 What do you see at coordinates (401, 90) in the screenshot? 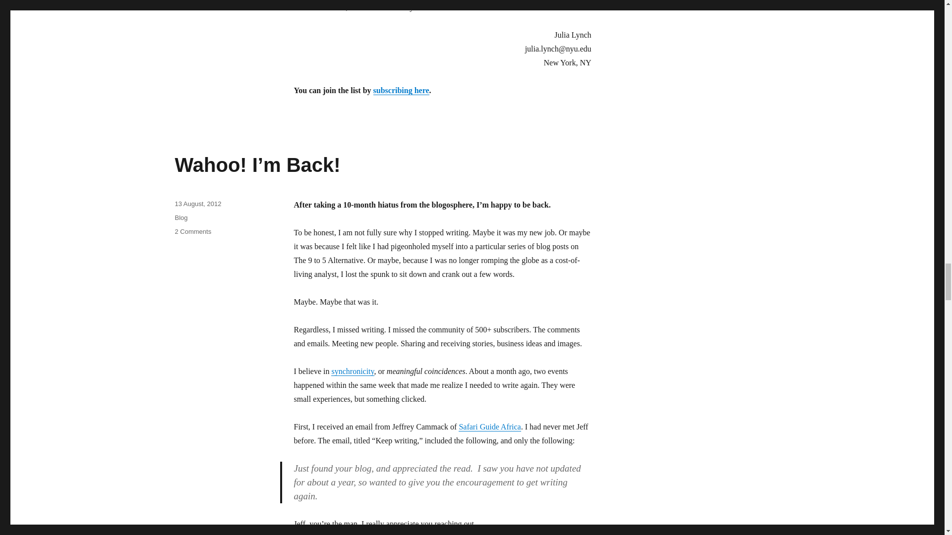
I see `subscribing here` at bounding box center [401, 90].